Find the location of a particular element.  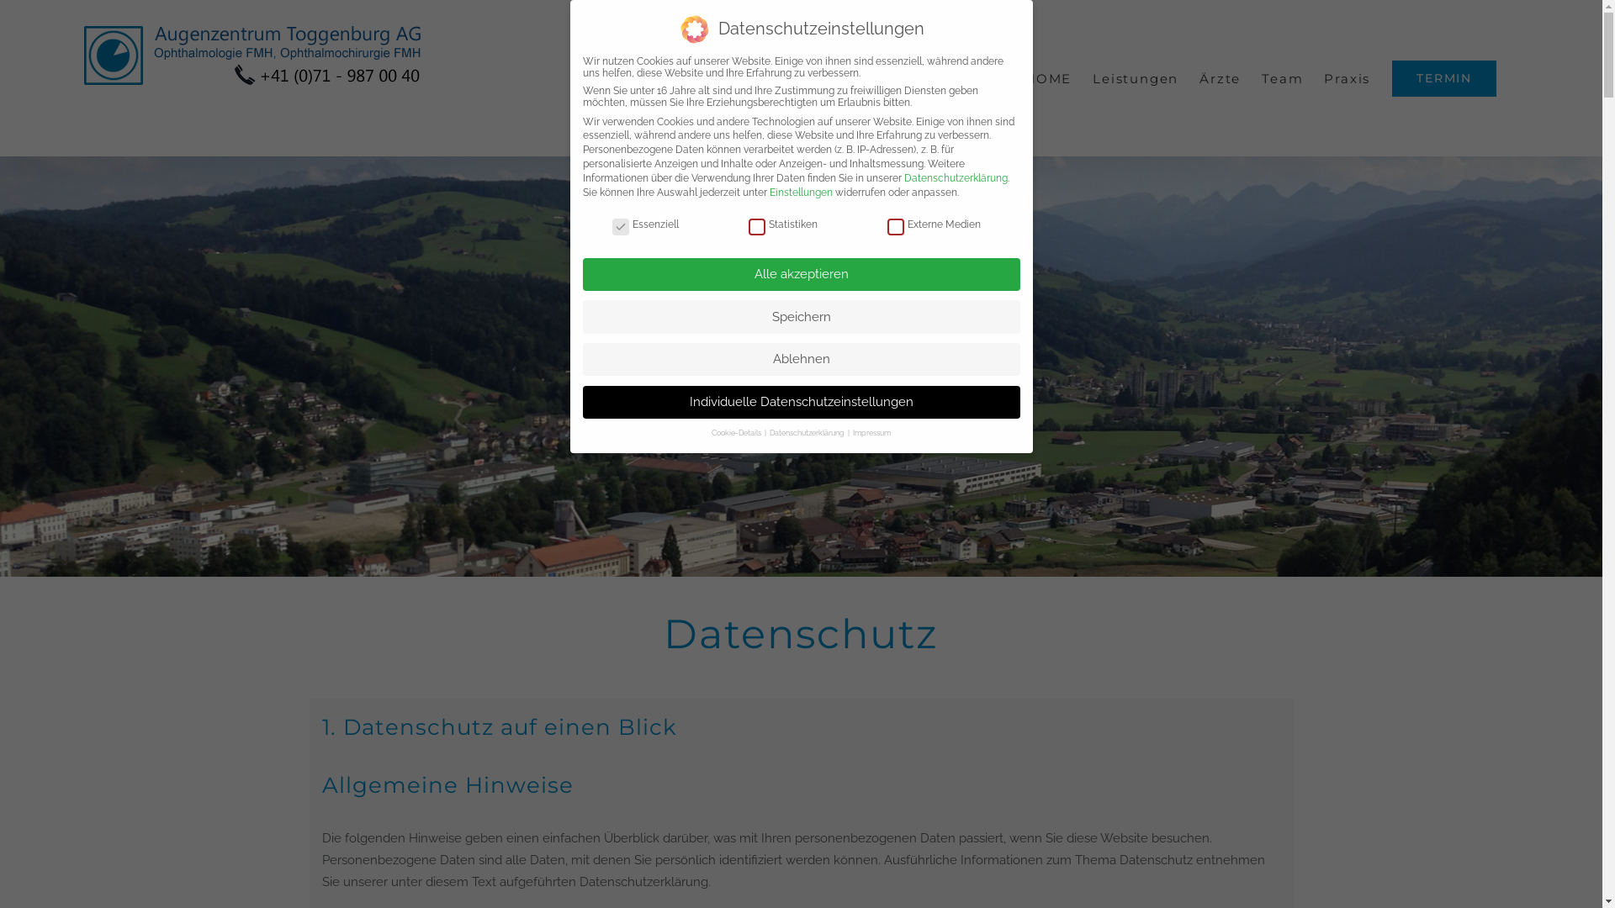

Team is located at coordinates (1282, 78).